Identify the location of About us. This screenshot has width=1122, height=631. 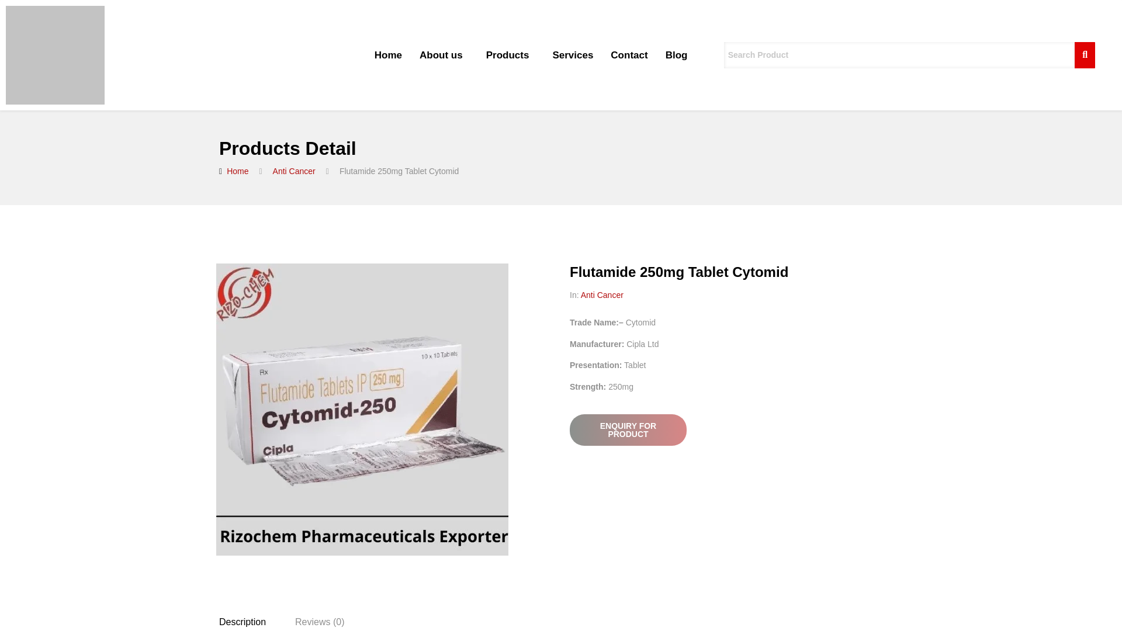
(444, 55).